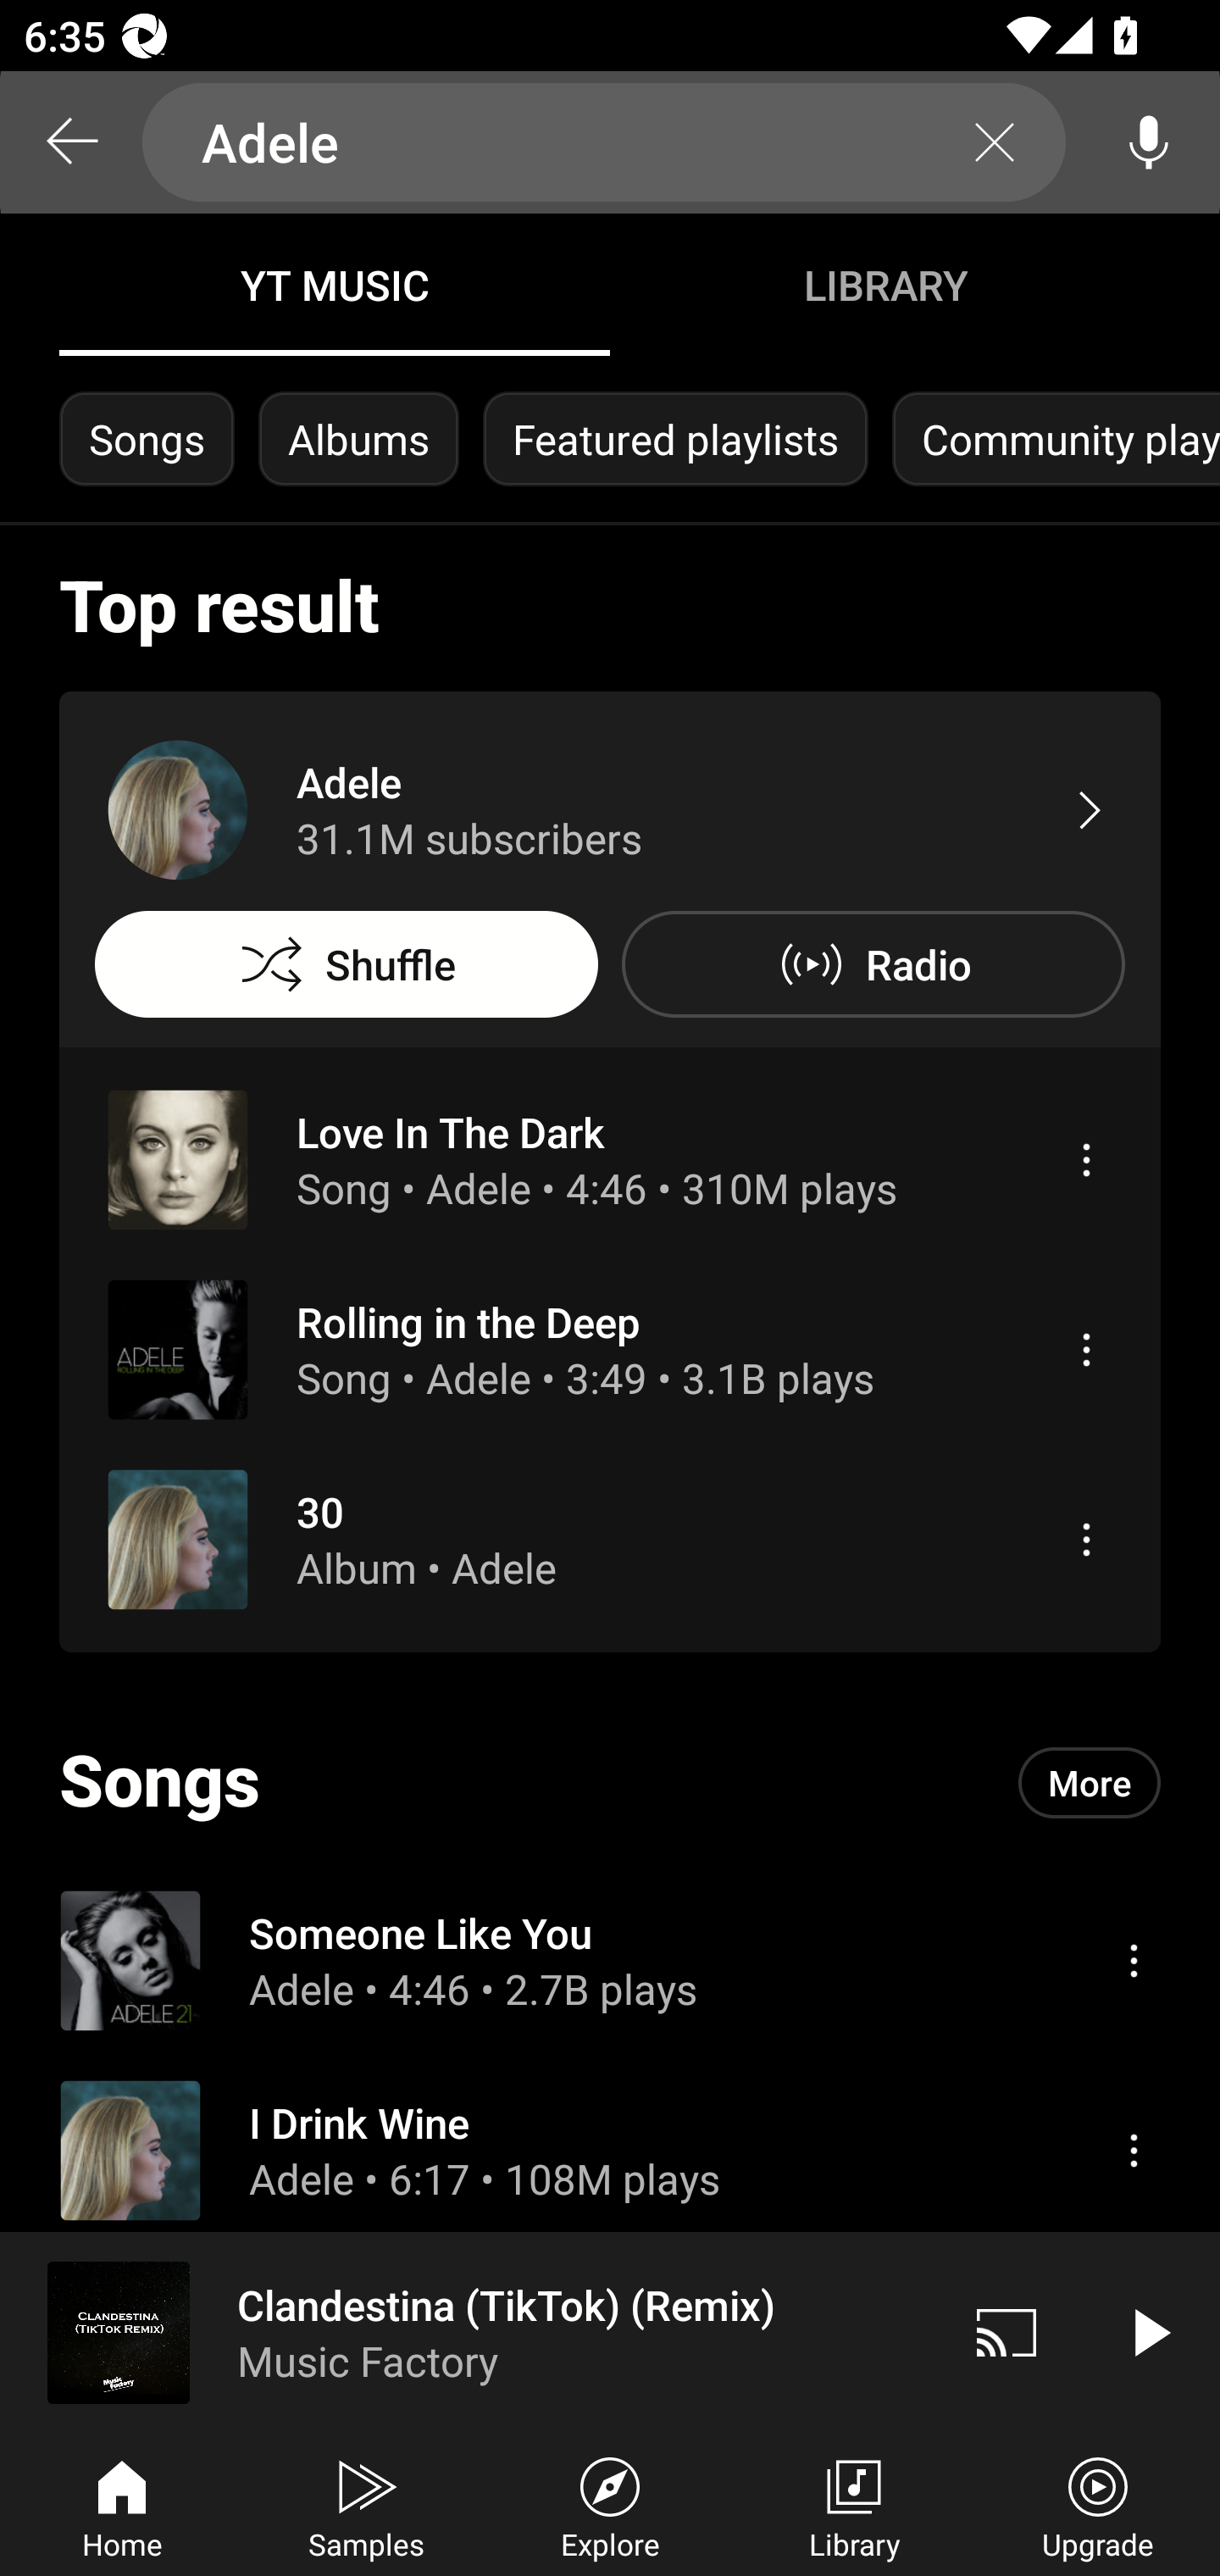 Image resolution: width=1220 pixels, height=2576 pixels. Describe the element at coordinates (1134, 1960) in the screenshot. I see `Menu` at that location.